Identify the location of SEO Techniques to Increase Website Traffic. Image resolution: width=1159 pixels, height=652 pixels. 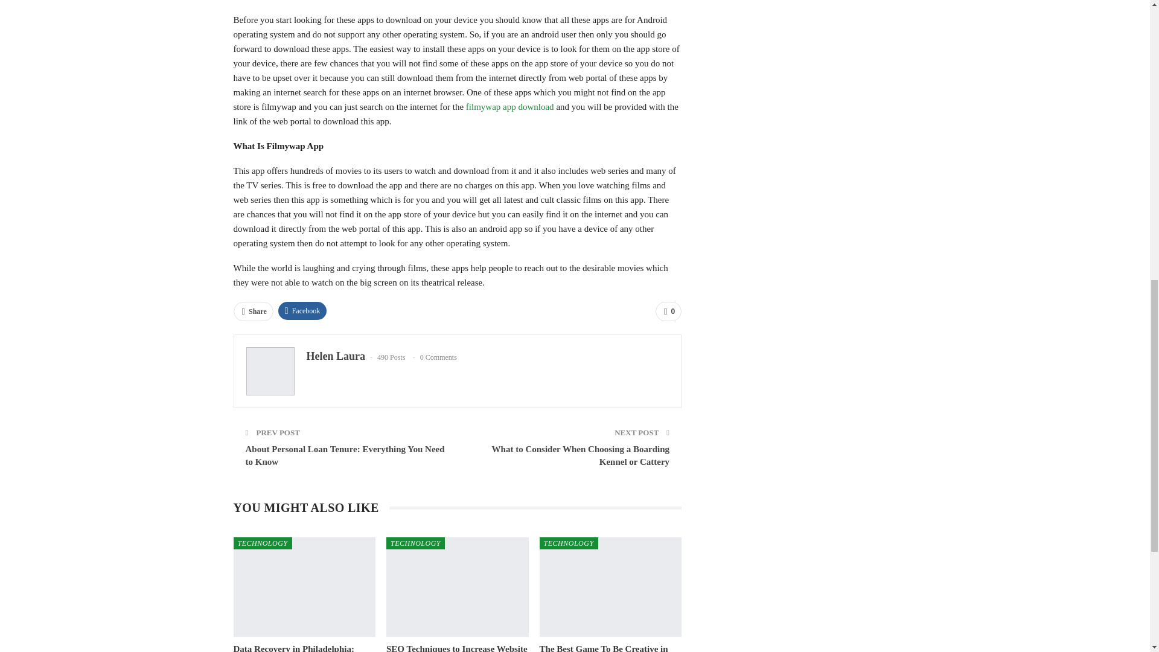
(456, 648).